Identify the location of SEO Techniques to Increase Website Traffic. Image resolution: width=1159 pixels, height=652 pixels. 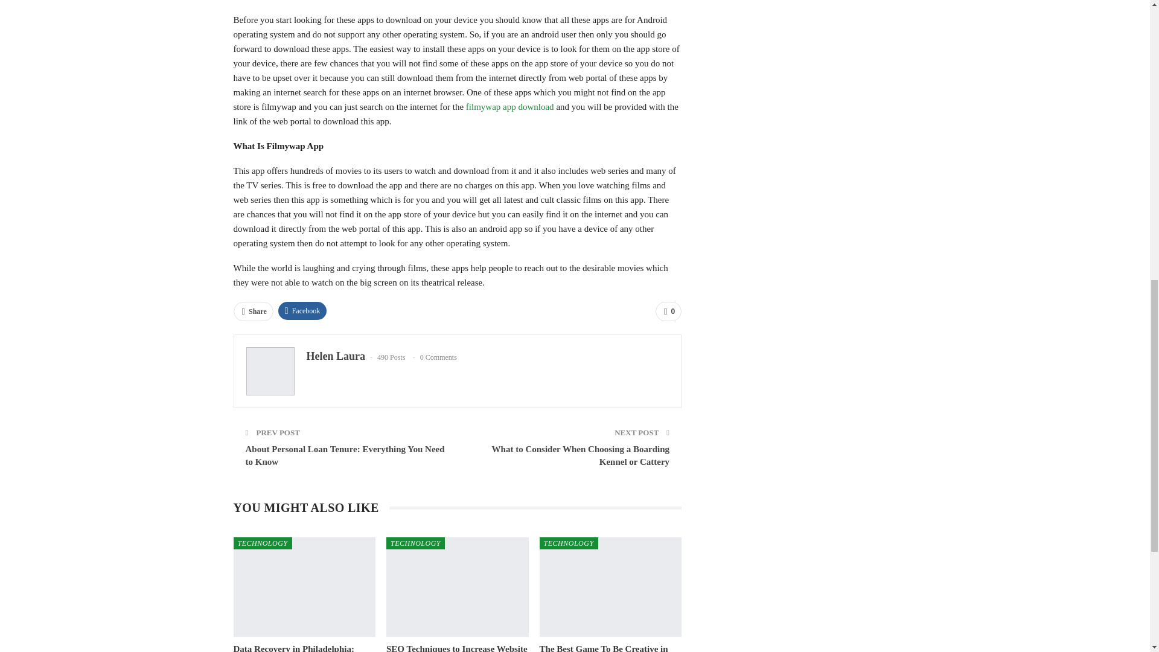
(456, 648).